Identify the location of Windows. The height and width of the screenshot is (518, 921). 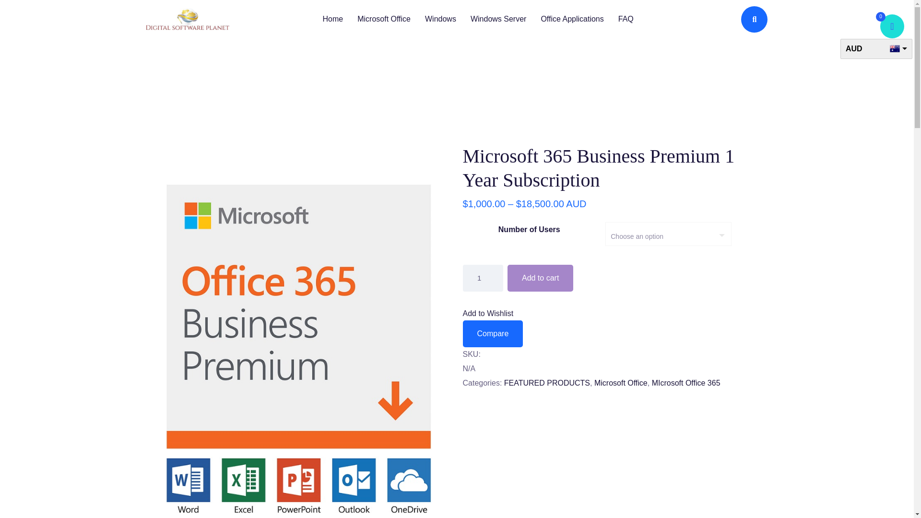
(440, 19).